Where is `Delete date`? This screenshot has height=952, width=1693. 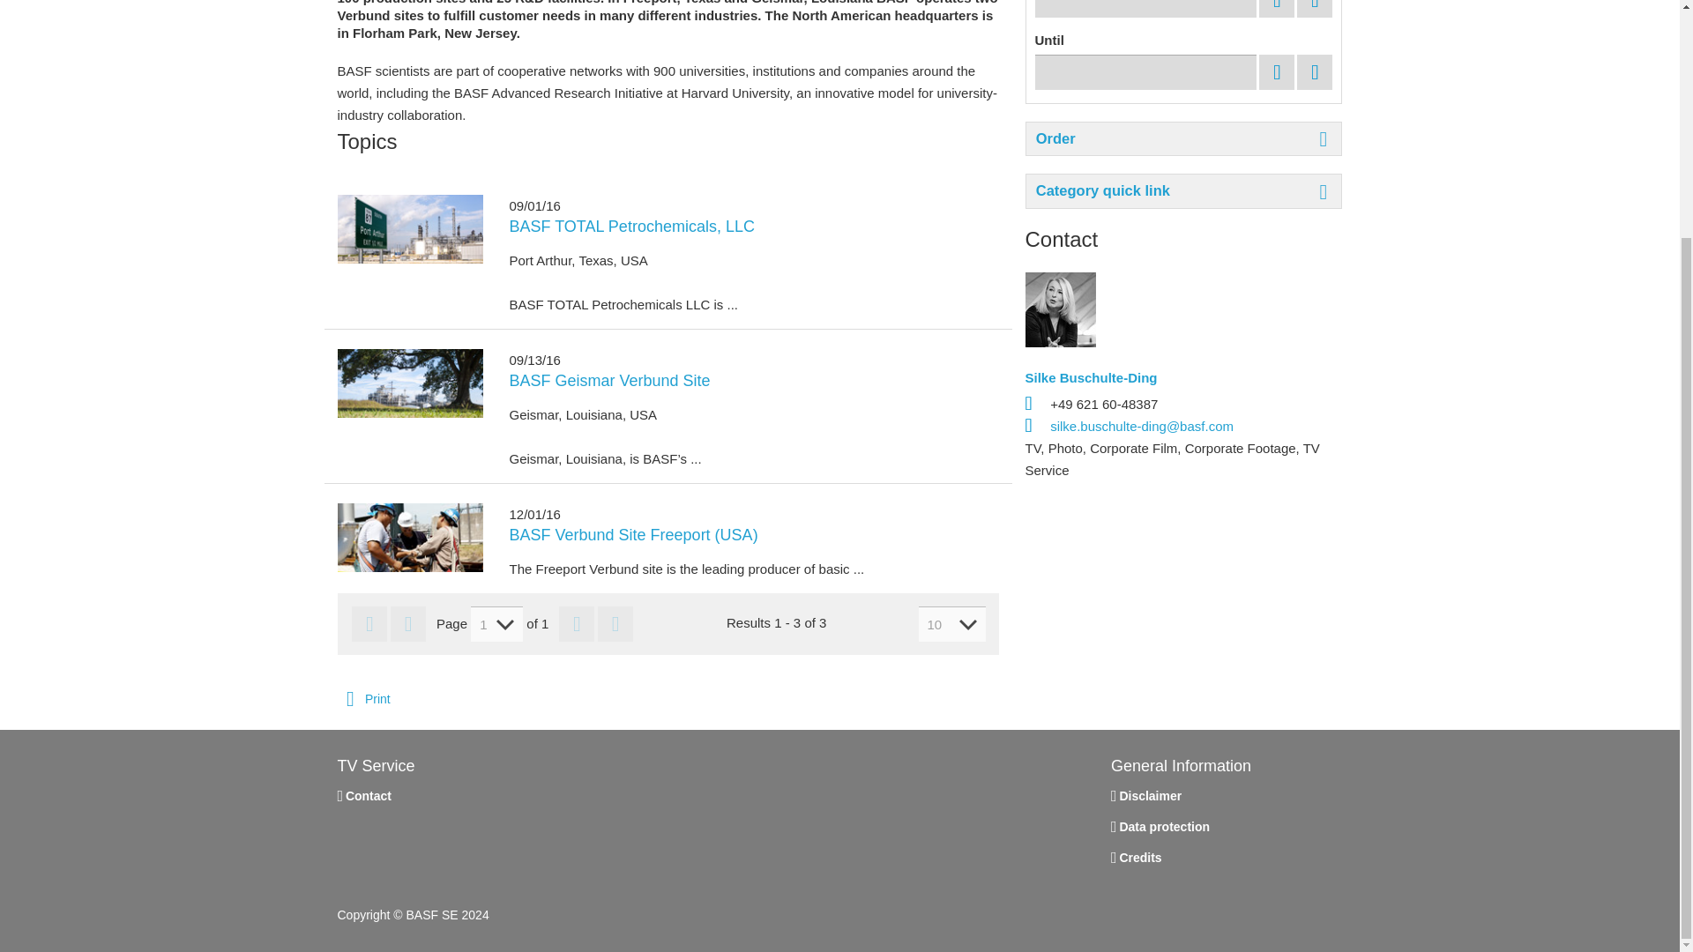 Delete date is located at coordinates (1314, 71).